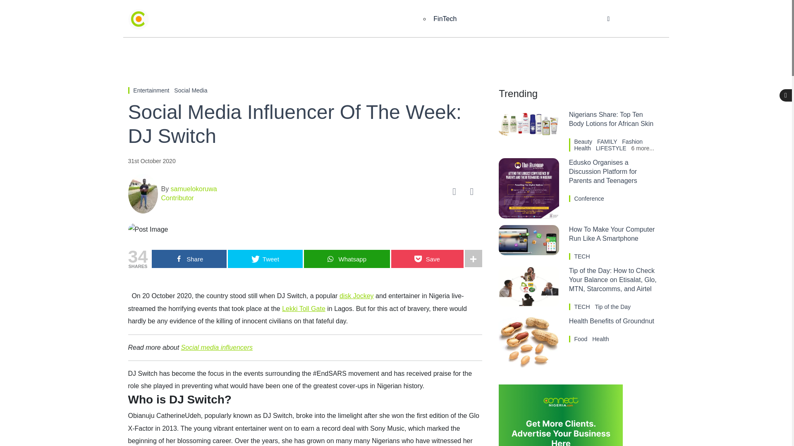 This screenshot has height=446, width=794. Describe the element at coordinates (514, 19) in the screenshot. I see `Lifestyle` at that location.